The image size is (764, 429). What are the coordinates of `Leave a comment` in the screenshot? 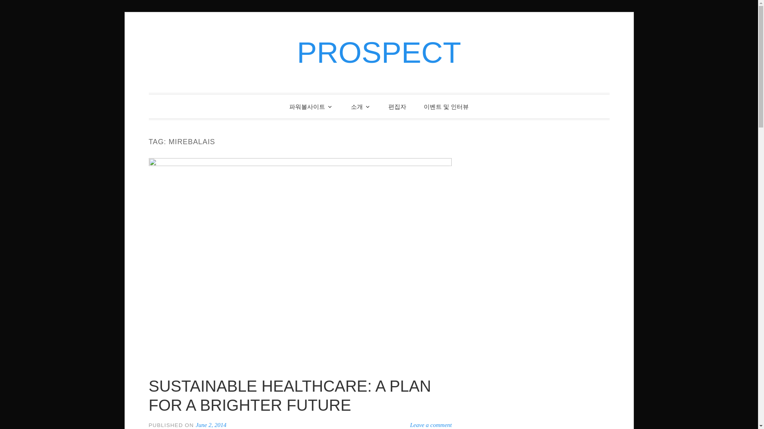 It's located at (431, 425).